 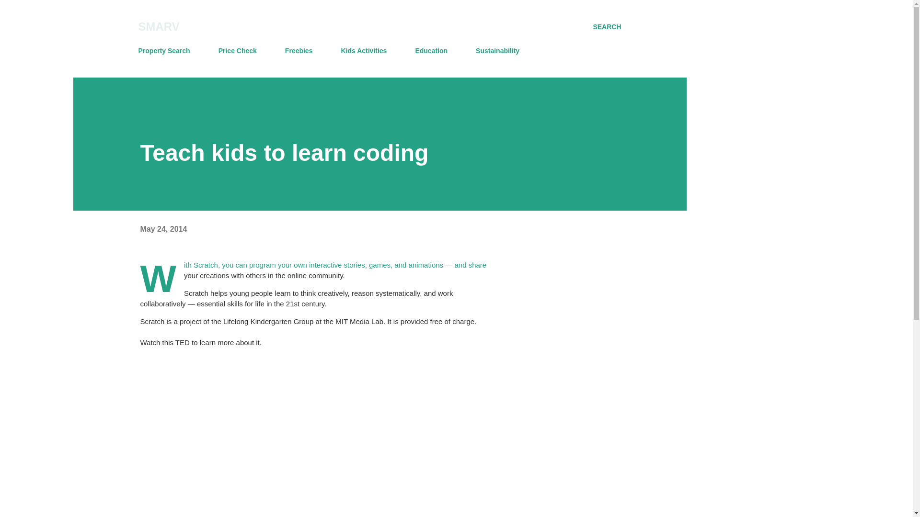 What do you see at coordinates (607, 27) in the screenshot?
I see `SEARCH` at bounding box center [607, 27].